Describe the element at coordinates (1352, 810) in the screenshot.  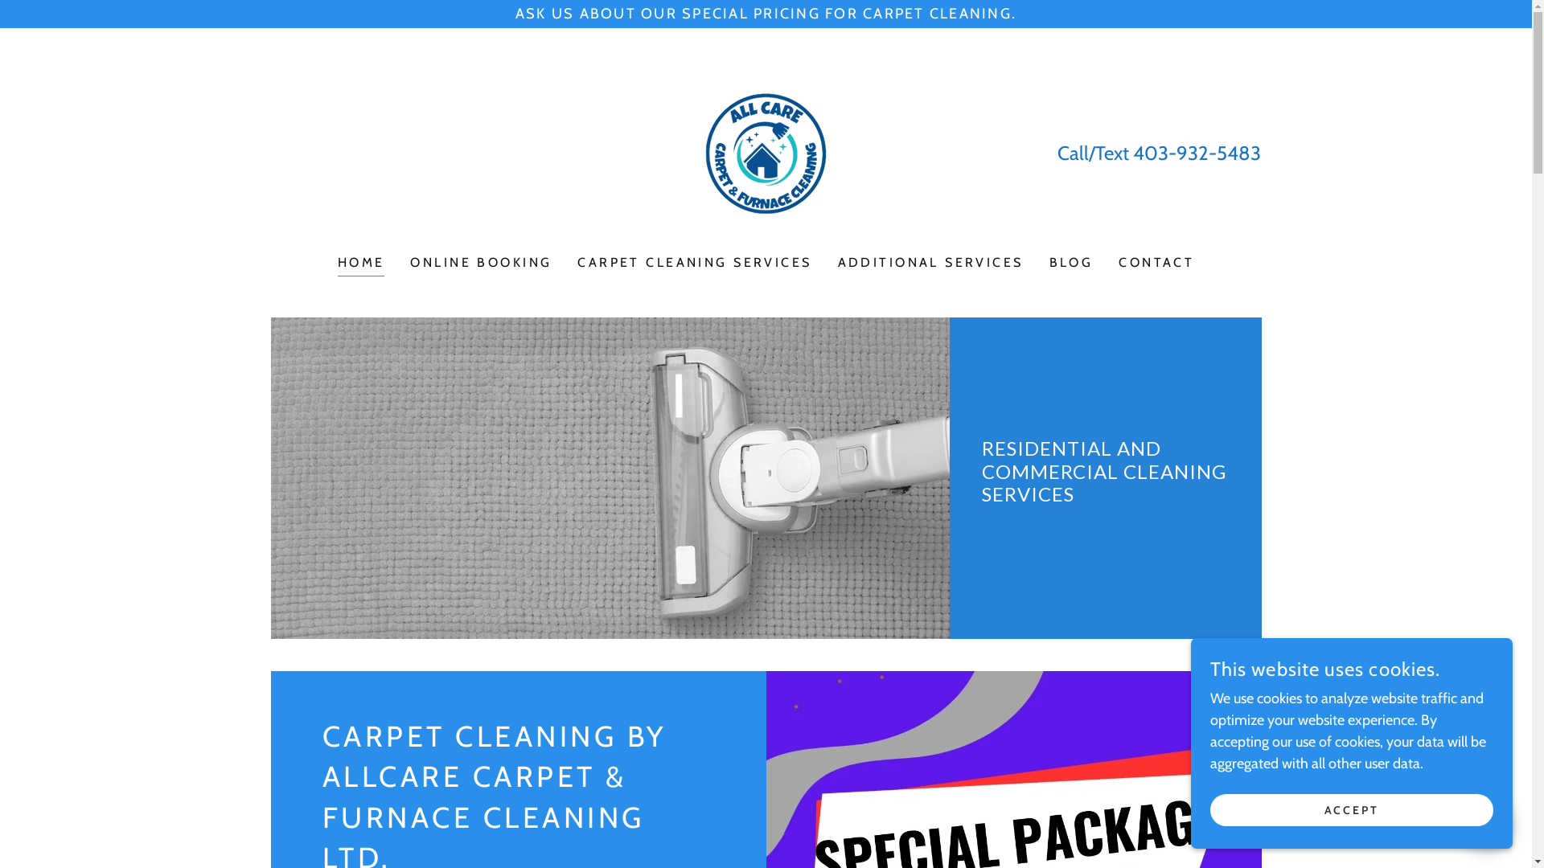
I see `ACCEPT` at that location.